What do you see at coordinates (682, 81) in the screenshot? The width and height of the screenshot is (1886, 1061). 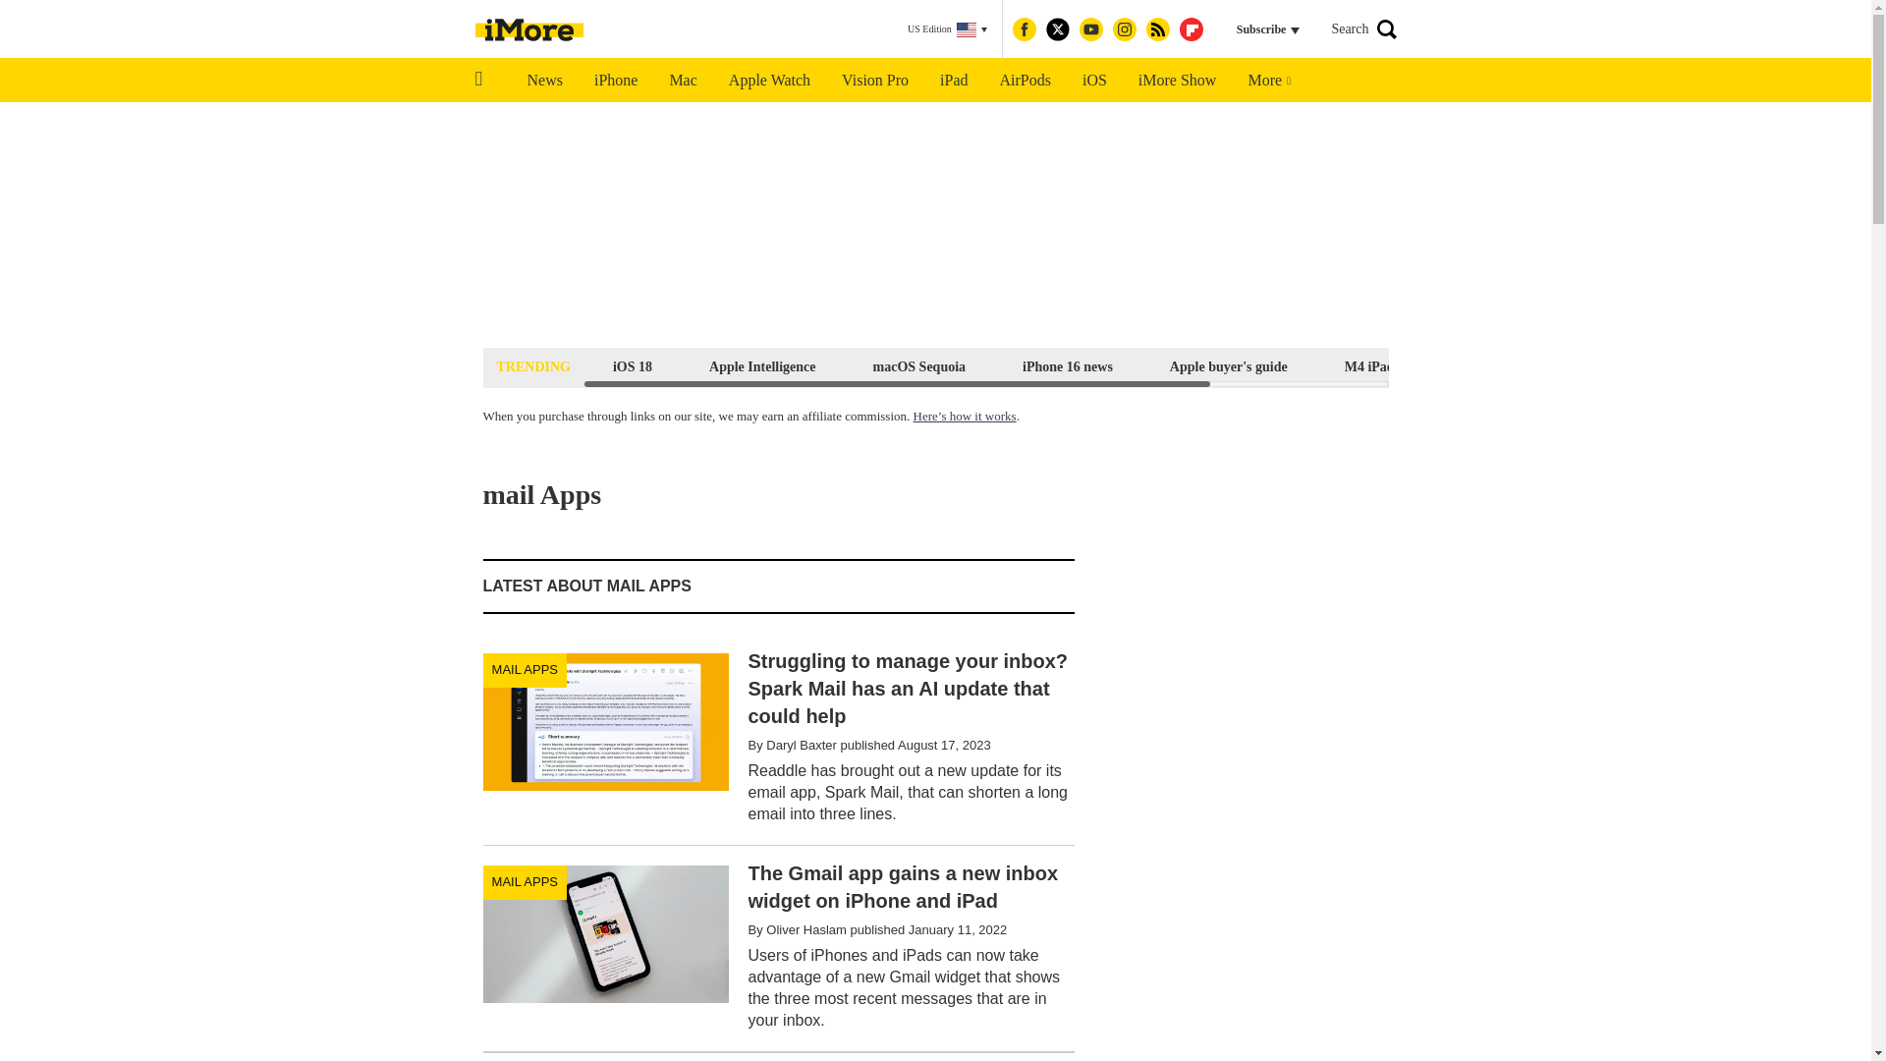 I see `Mac` at bounding box center [682, 81].